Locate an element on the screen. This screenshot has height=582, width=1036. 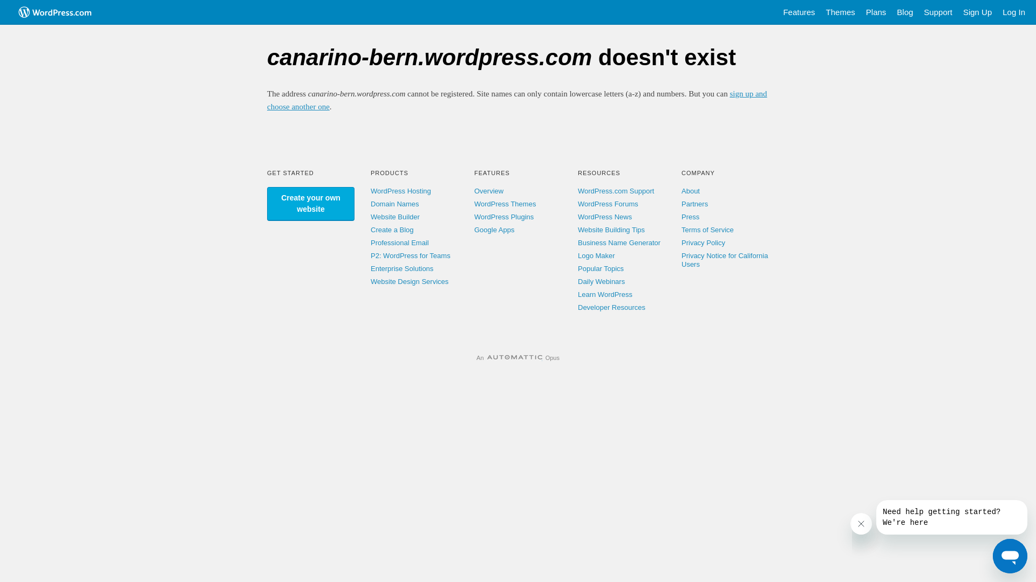
Website Building Tips is located at coordinates (611, 230).